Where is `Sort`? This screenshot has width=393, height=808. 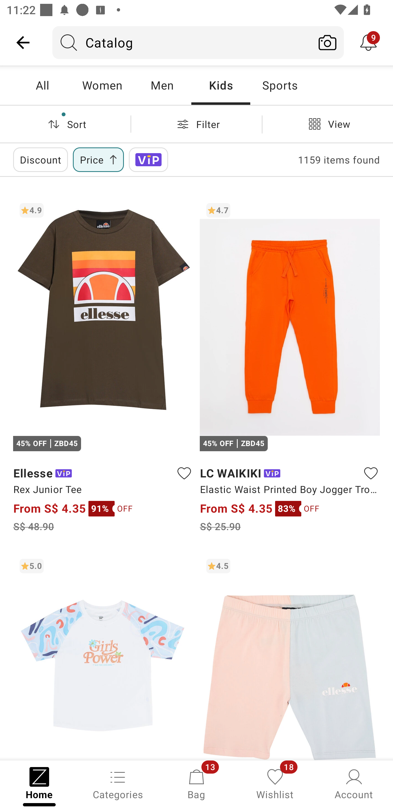
Sort is located at coordinates (65, 124).